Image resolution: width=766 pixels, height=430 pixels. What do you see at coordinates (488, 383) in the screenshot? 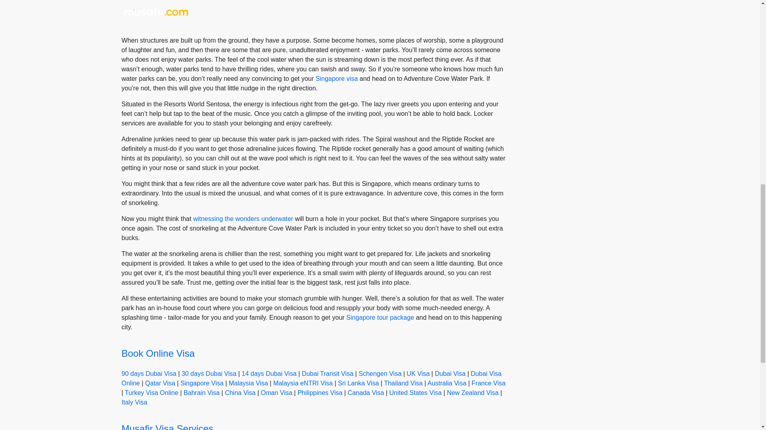
I see `France Visa` at bounding box center [488, 383].